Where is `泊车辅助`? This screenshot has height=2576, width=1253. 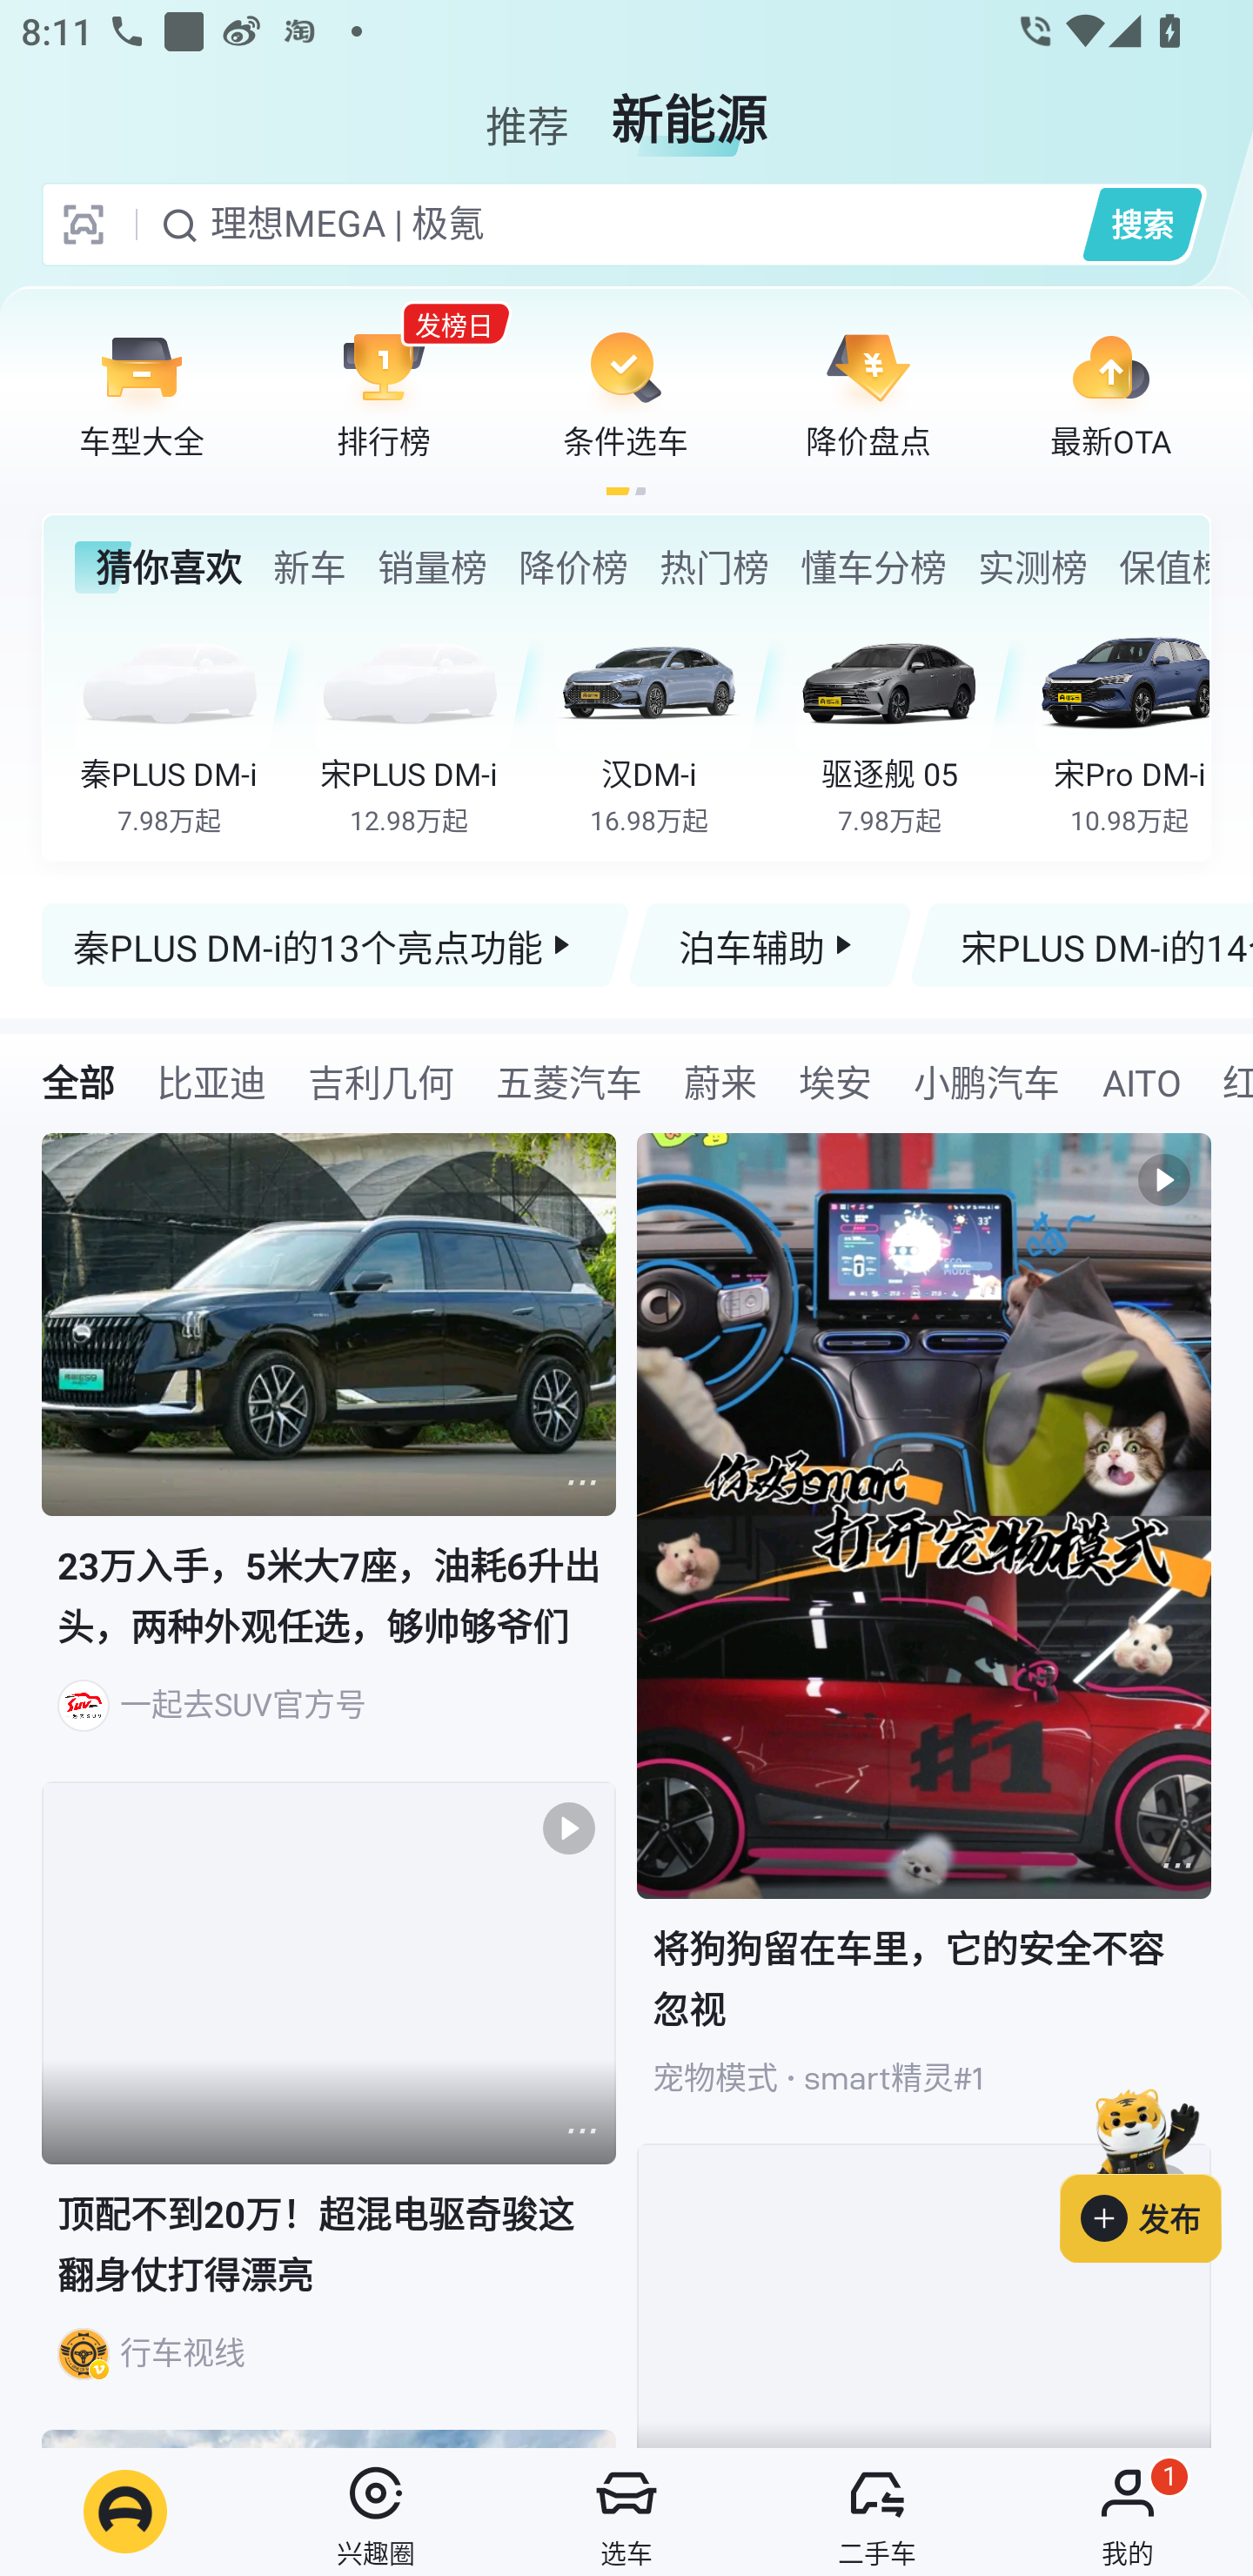 泊车辅助 is located at coordinates (769, 945).